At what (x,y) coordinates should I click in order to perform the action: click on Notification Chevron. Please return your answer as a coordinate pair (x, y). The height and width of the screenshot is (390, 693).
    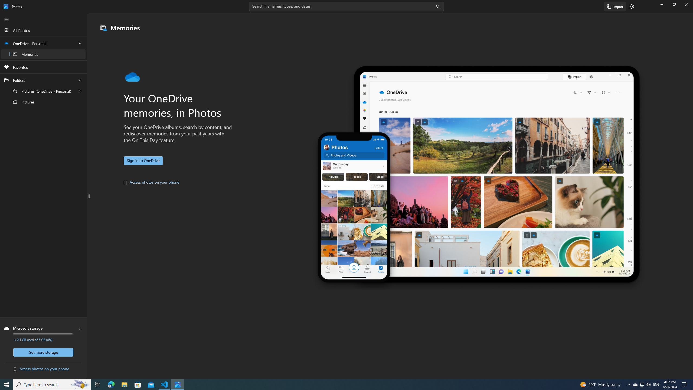
    Looking at the image, I should click on (629, 385).